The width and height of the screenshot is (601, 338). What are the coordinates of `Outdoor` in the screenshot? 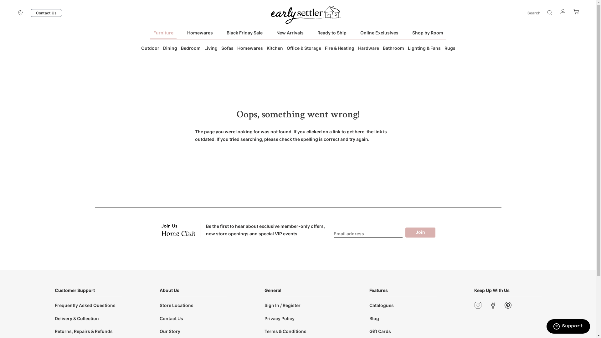 It's located at (150, 48).